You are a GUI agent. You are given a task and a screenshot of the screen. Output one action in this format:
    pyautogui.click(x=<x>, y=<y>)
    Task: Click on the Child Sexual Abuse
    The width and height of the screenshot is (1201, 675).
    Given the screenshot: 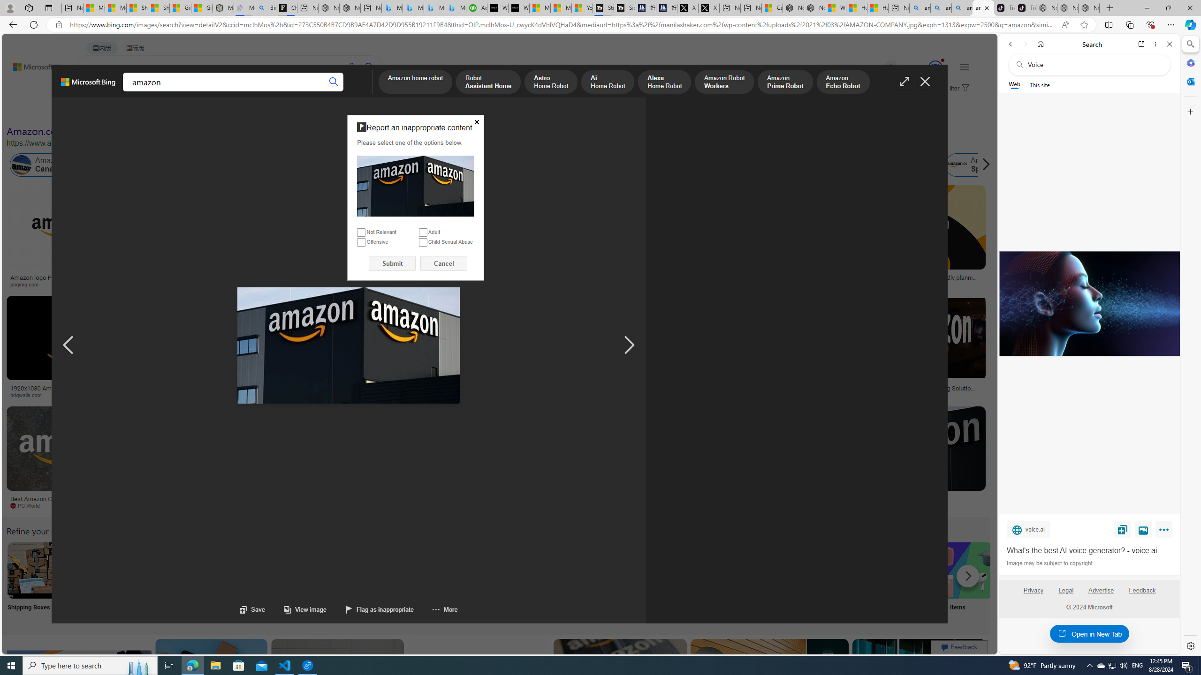 What is the action you would take?
    pyautogui.click(x=422, y=242)
    